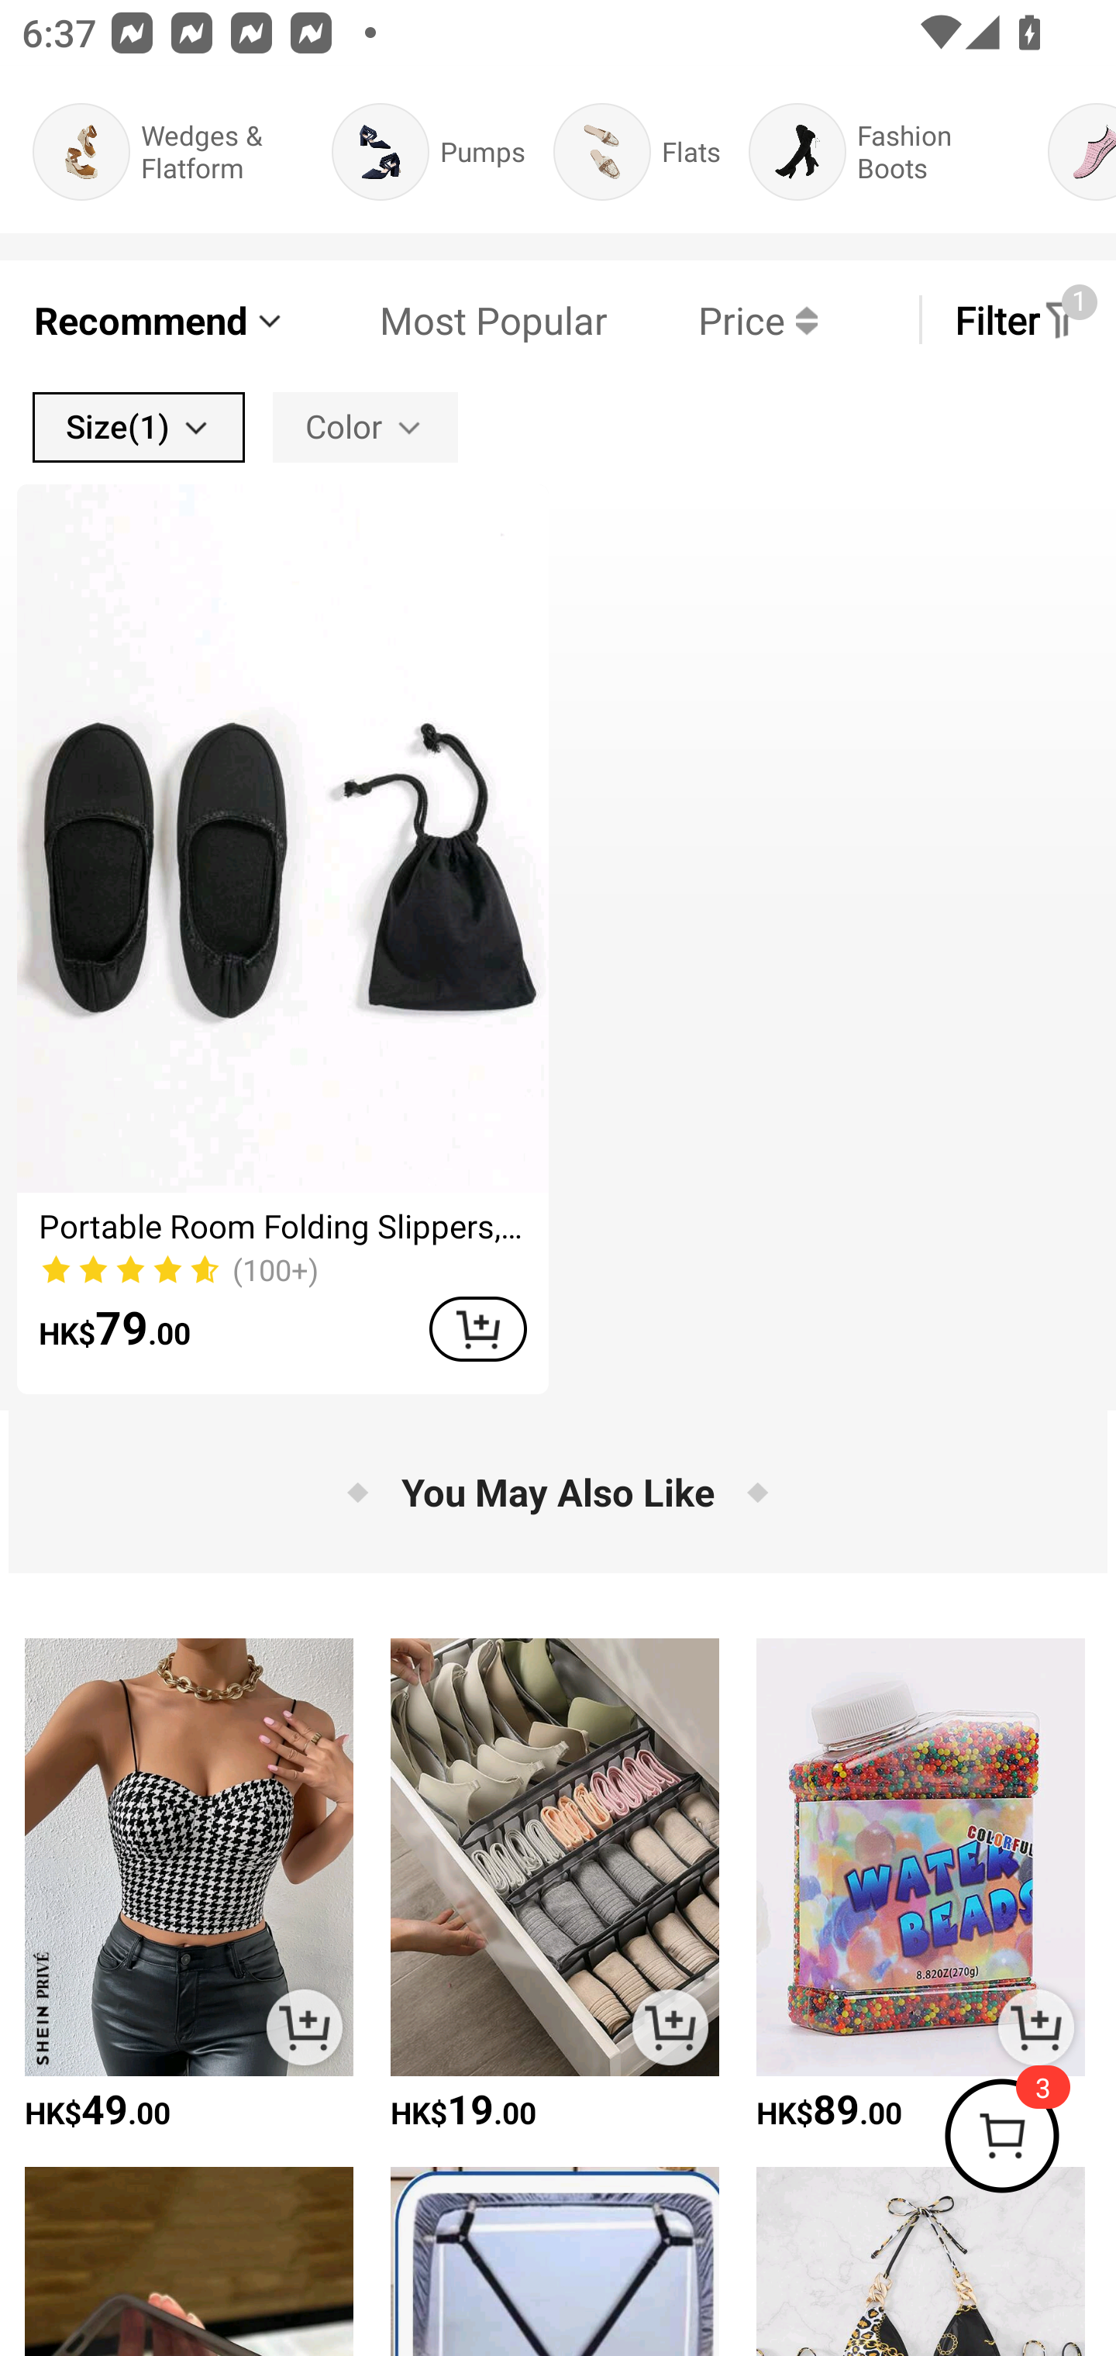 This screenshot has height=2356, width=1116. I want to click on You May Also Like, so click(558, 1492).